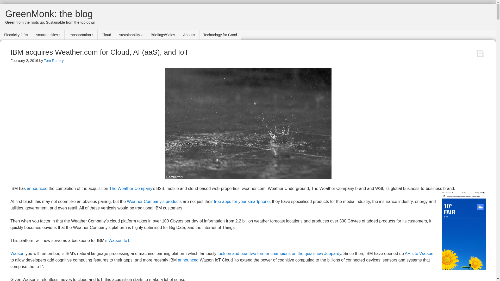 The width and height of the screenshot is (500, 281). What do you see at coordinates (189, 35) in the screenshot?
I see `About` at bounding box center [189, 35].